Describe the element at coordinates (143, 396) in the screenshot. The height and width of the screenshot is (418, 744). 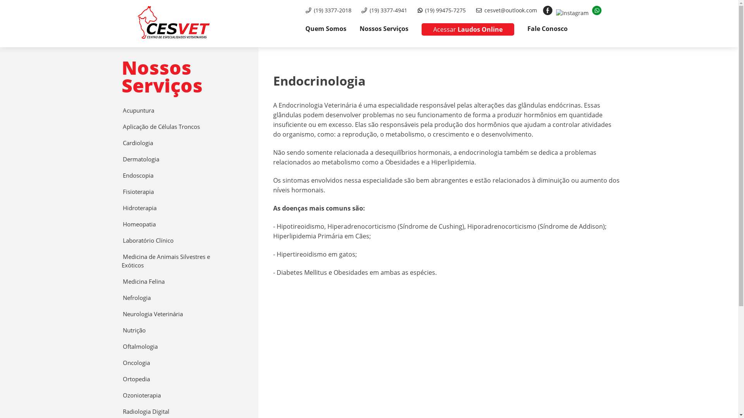
I see `Ozonioterapia` at that location.